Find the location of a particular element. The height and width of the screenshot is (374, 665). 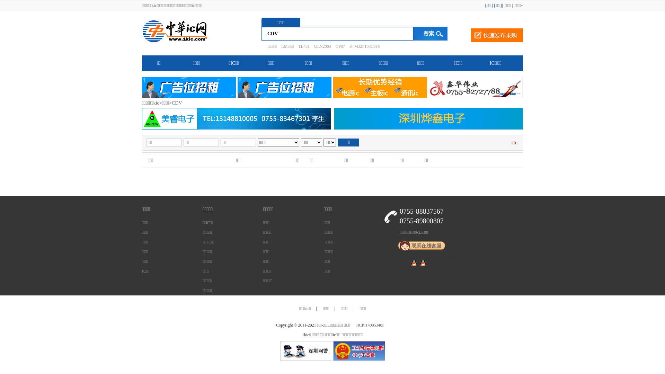

TL431 is located at coordinates (302, 46).